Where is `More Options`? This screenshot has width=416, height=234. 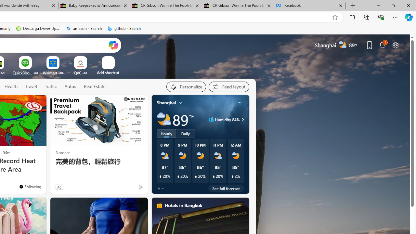 More Options is located at coordinates (91, 58).